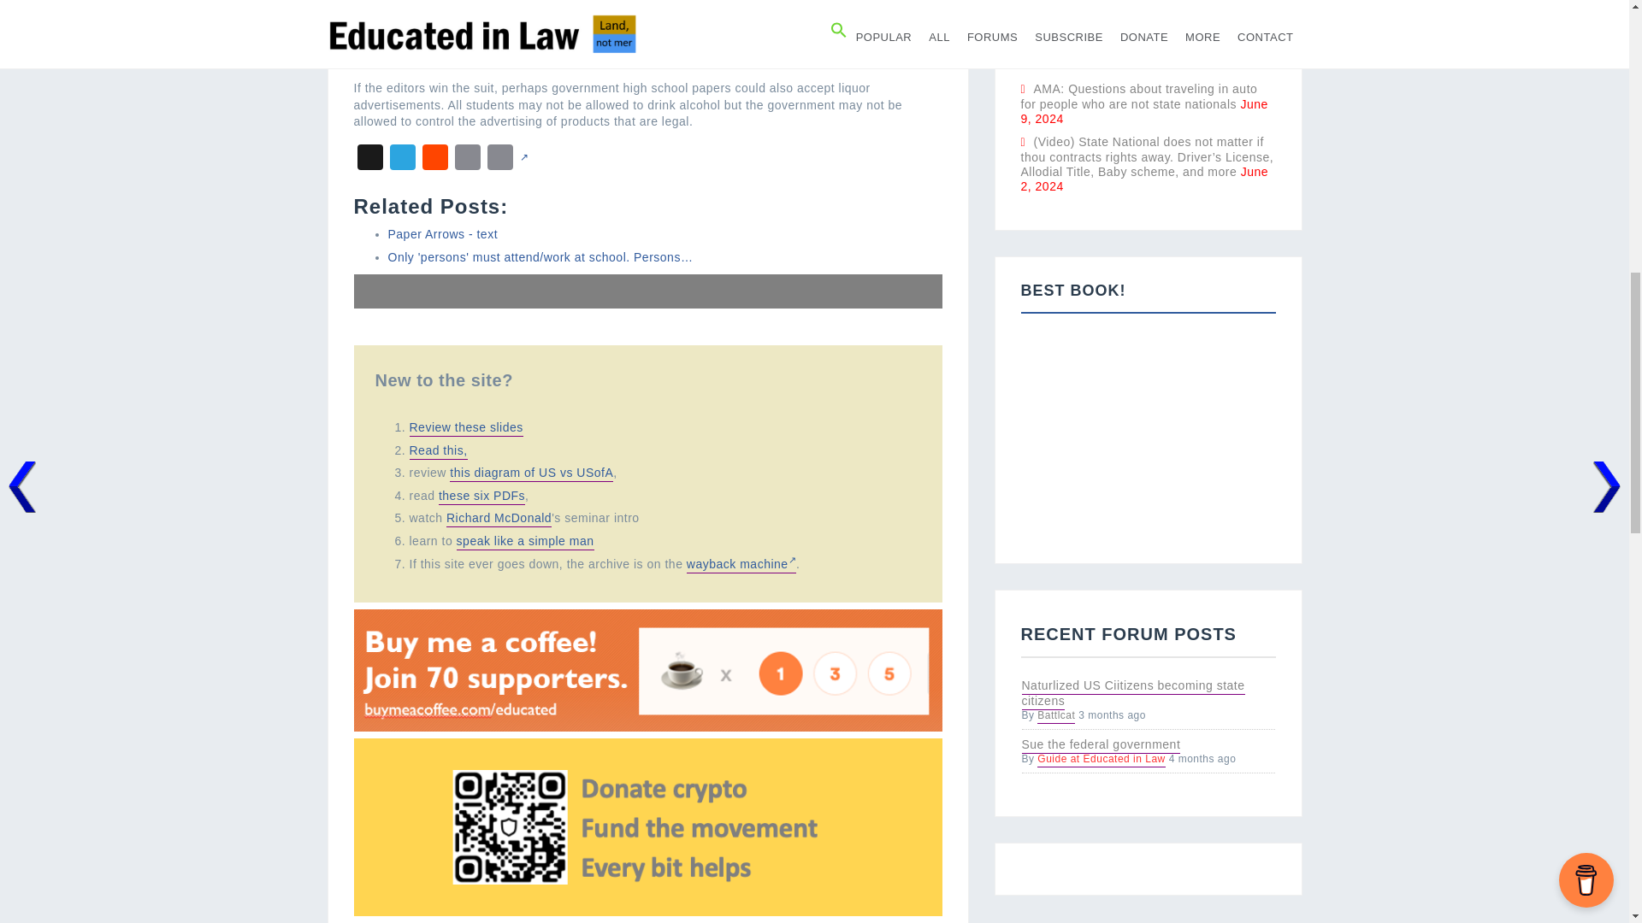  I want to click on Reddit, so click(434, 161).